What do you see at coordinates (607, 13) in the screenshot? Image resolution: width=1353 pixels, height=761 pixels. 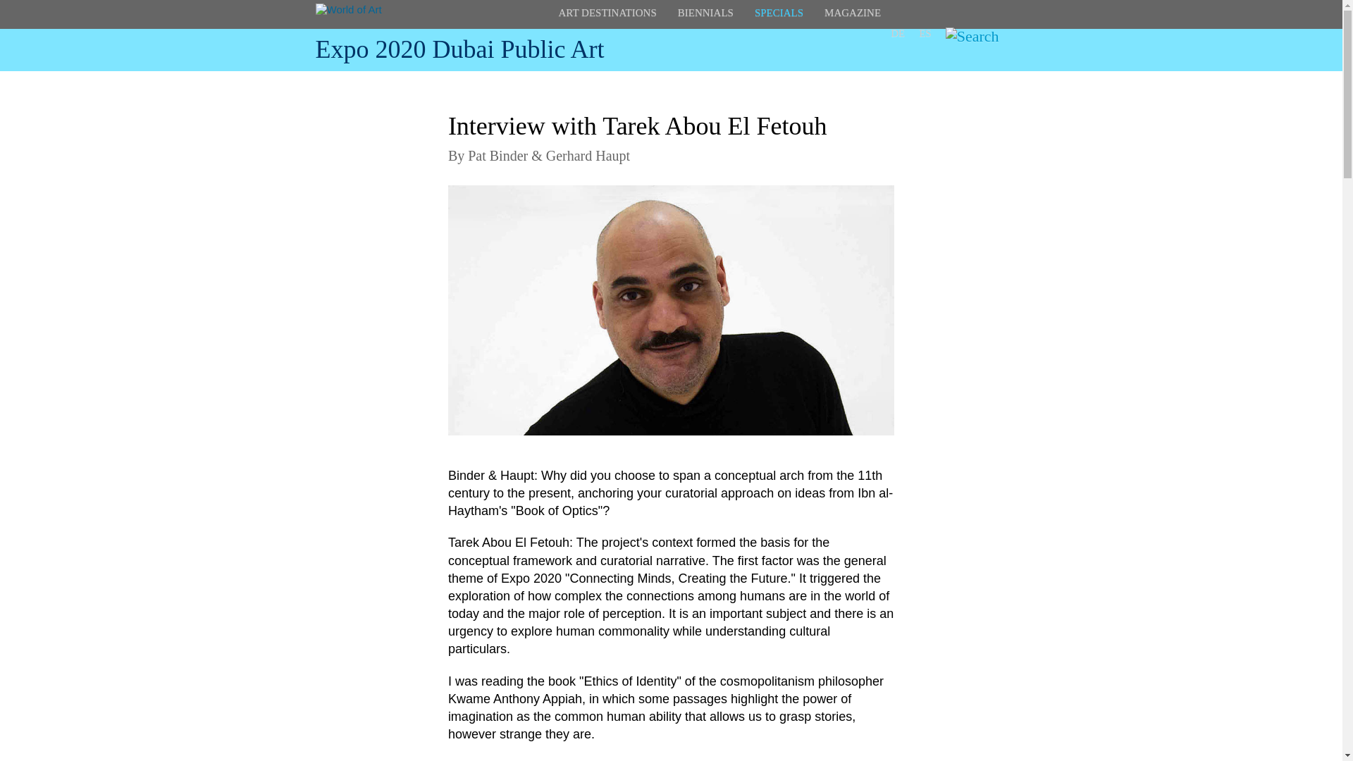 I see `ART DESTINATIONS` at bounding box center [607, 13].